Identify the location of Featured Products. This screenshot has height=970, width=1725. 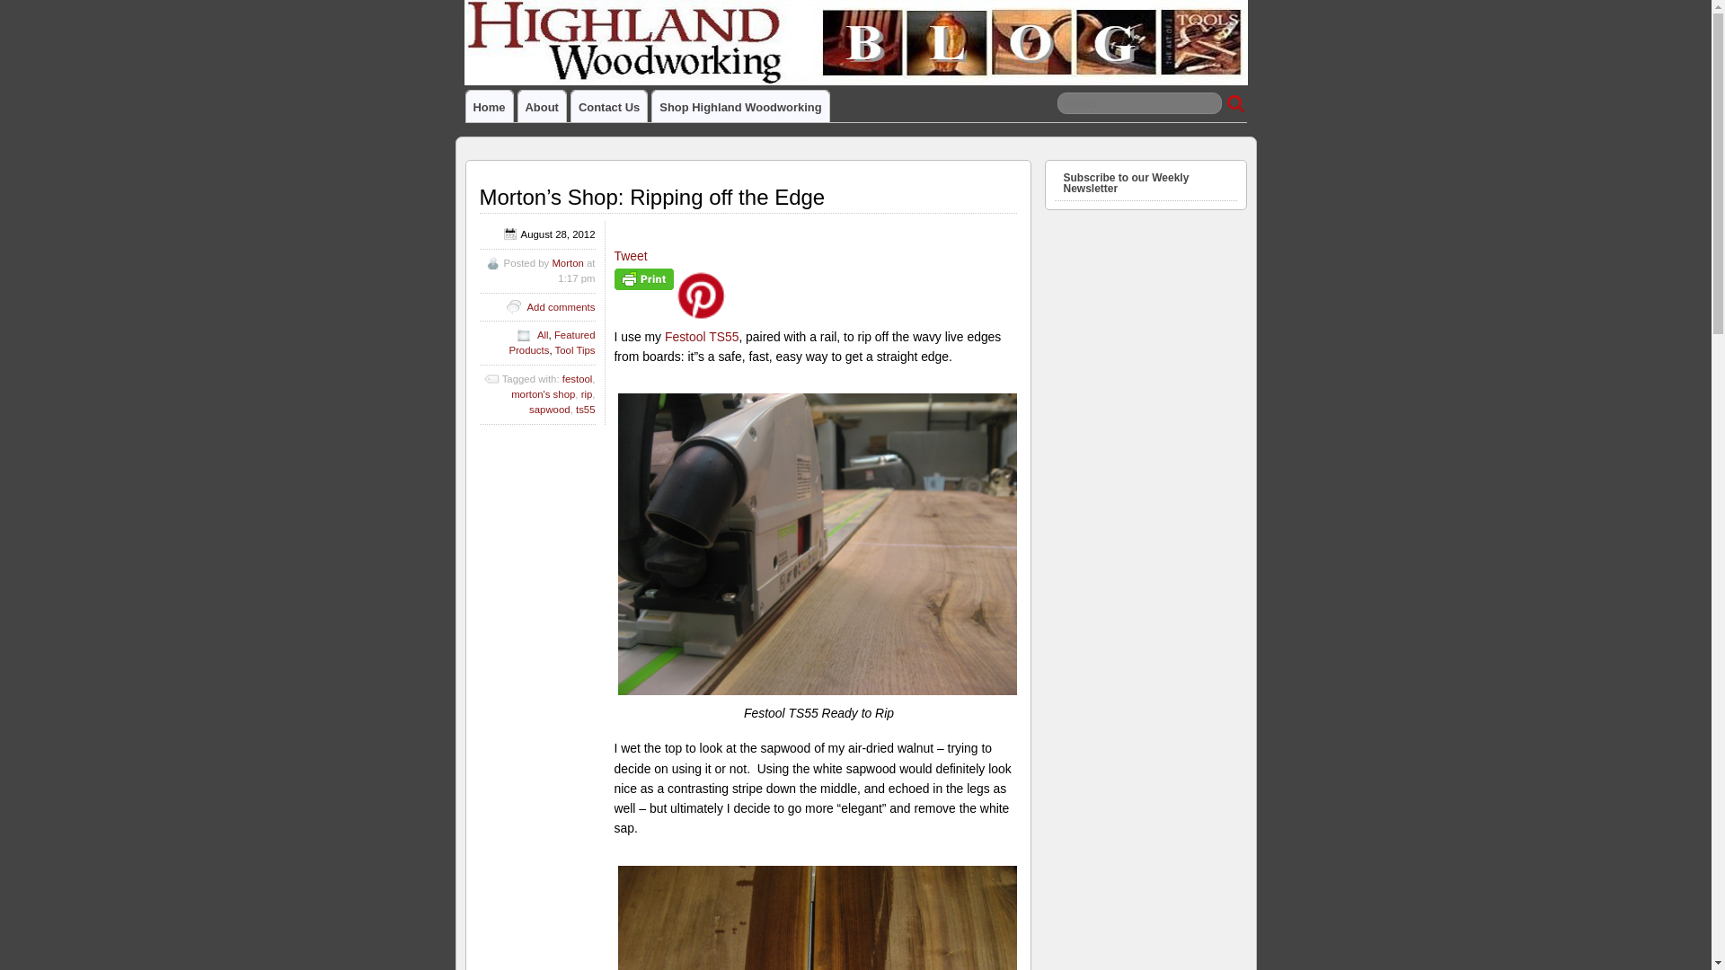
(552, 343).